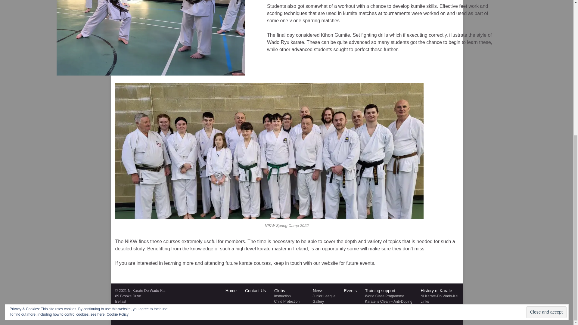  What do you see at coordinates (230, 291) in the screenshot?
I see `Home` at bounding box center [230, 291].